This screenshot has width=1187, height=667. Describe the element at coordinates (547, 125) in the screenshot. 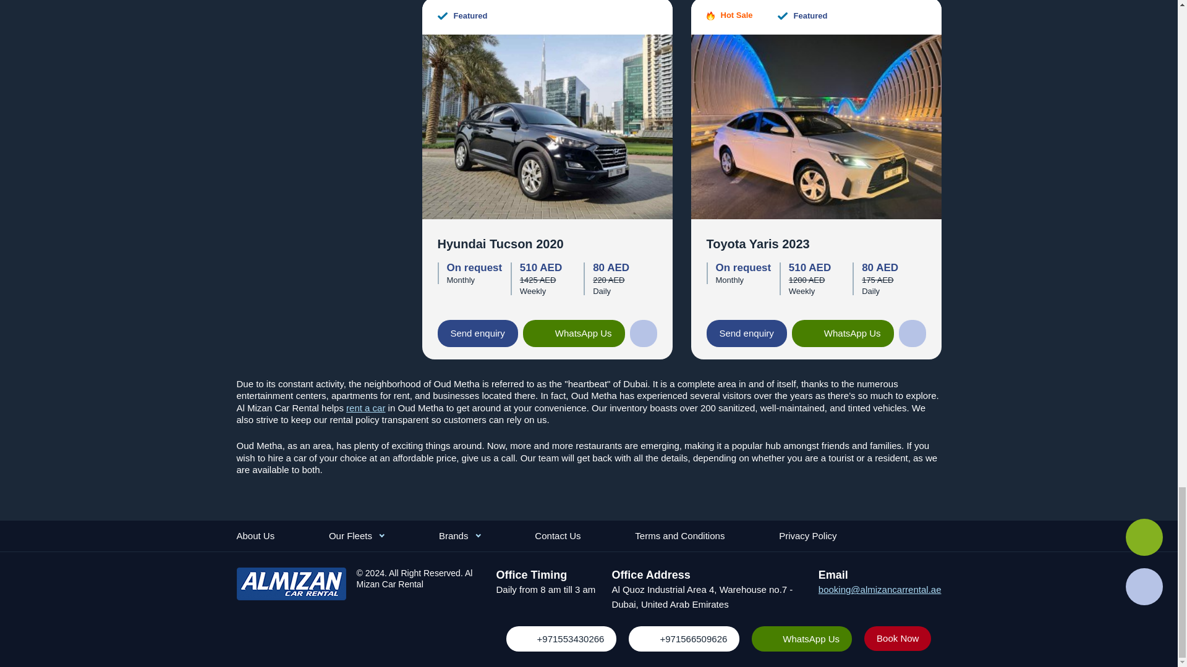

I see `Hyundai Tucson 2020` at that location.